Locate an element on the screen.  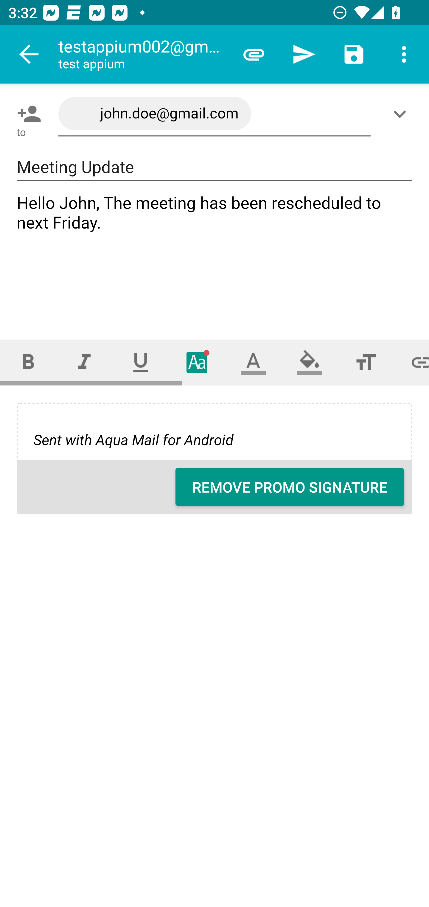
REMOVE PROMO SIGNATURE is located at coordinates (290, 487).